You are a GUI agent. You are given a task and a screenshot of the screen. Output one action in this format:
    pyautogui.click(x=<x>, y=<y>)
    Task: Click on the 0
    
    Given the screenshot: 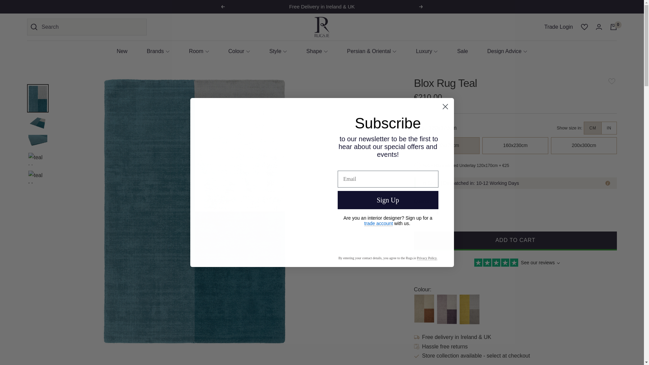 What is the action you would take?
    pyautogui.click(x=613, y=27)
    